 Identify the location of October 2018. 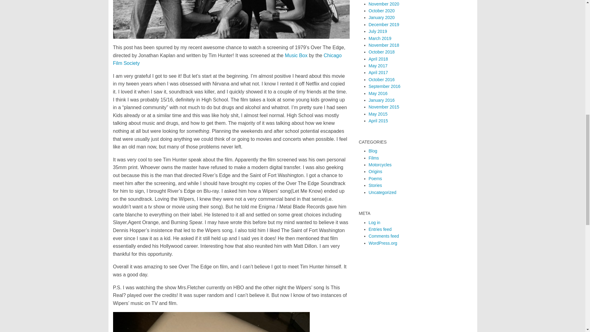
(382, 52).